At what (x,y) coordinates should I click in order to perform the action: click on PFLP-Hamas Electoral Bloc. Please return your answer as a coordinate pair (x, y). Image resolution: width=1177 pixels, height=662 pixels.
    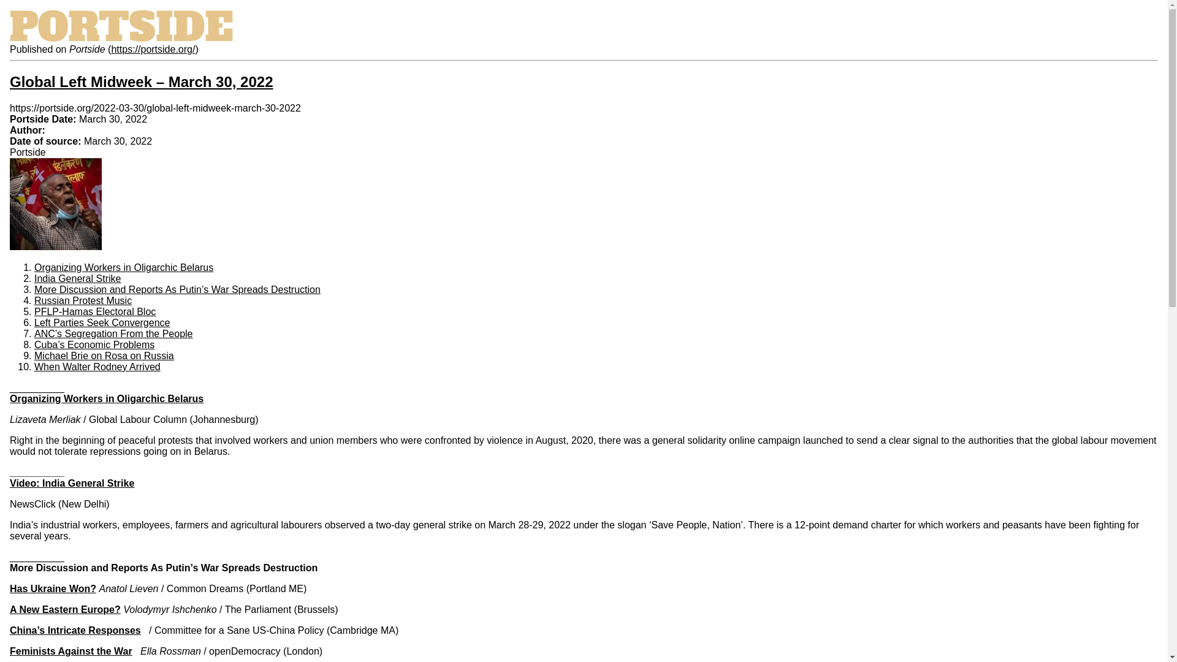
    Looking at the image, I should click on (94, 311).